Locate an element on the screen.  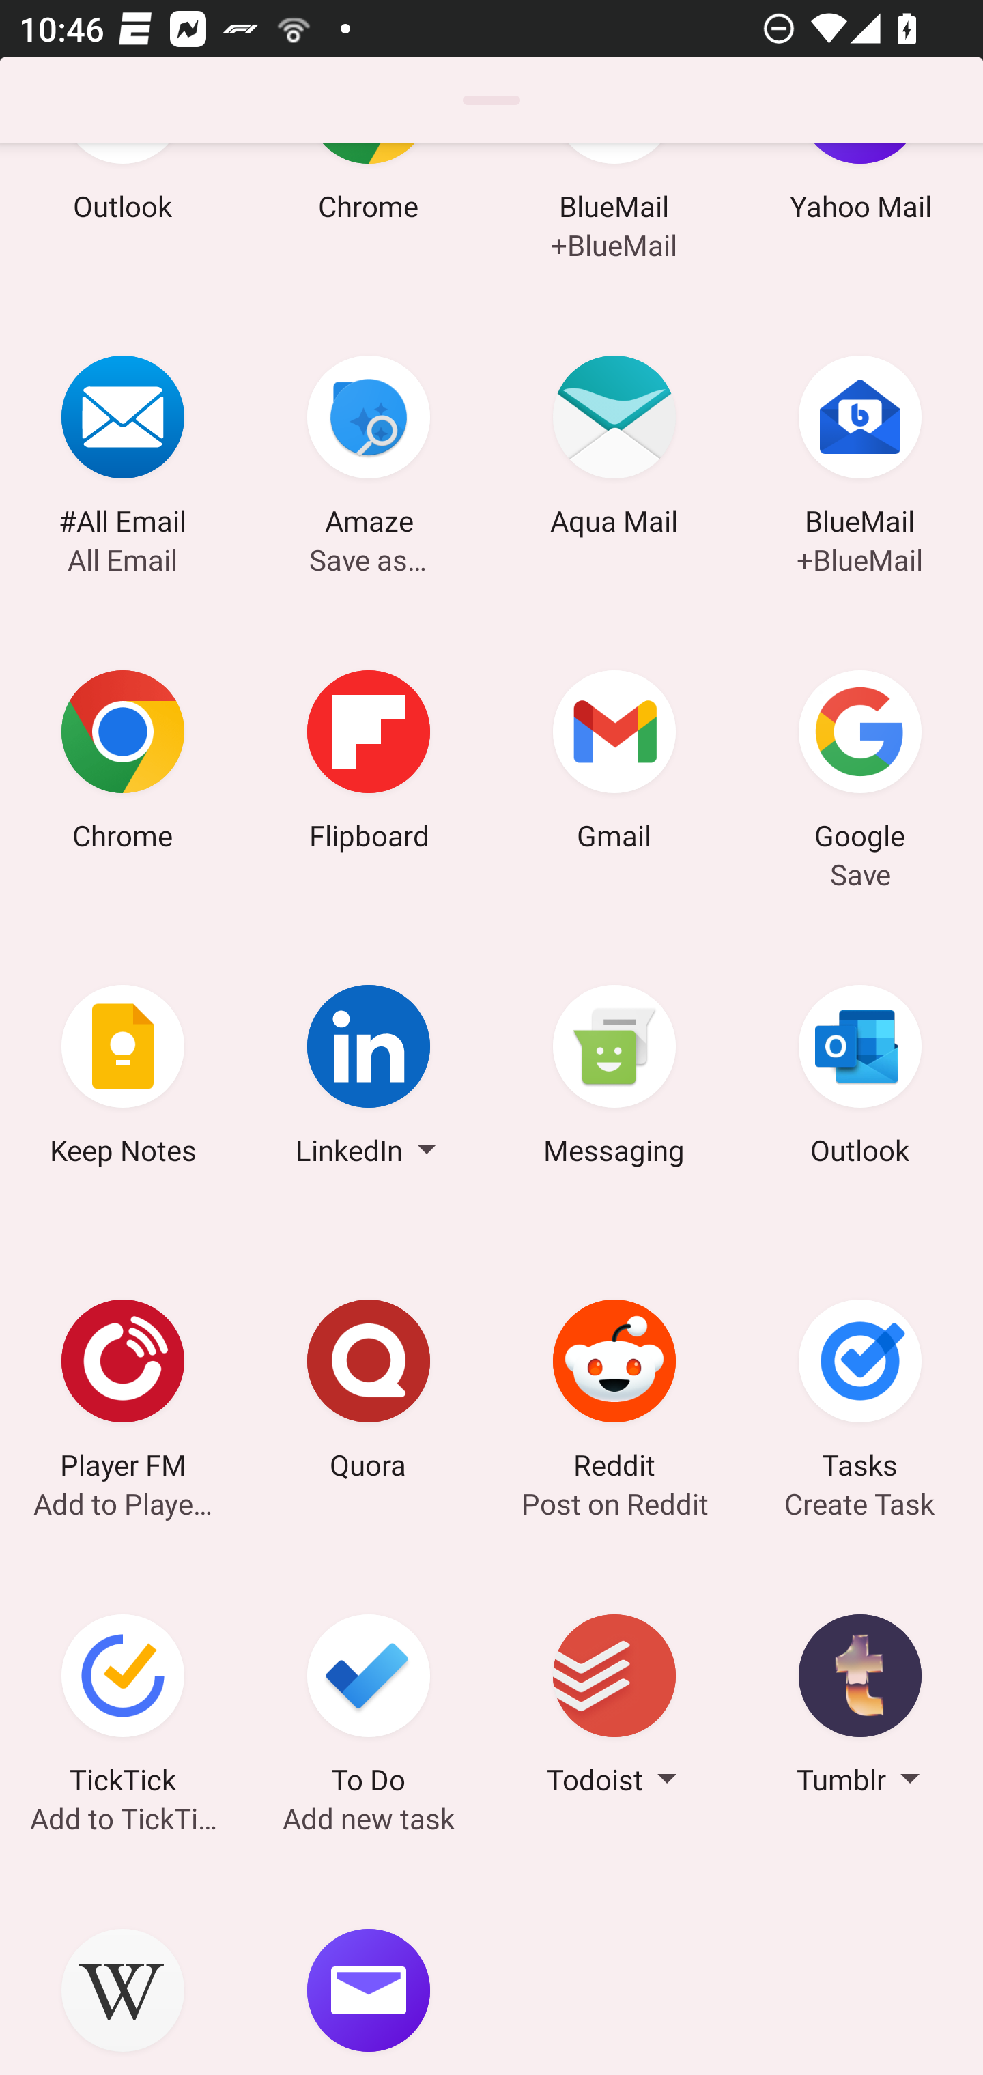
Messaging is located at coordinates (614, 1078).